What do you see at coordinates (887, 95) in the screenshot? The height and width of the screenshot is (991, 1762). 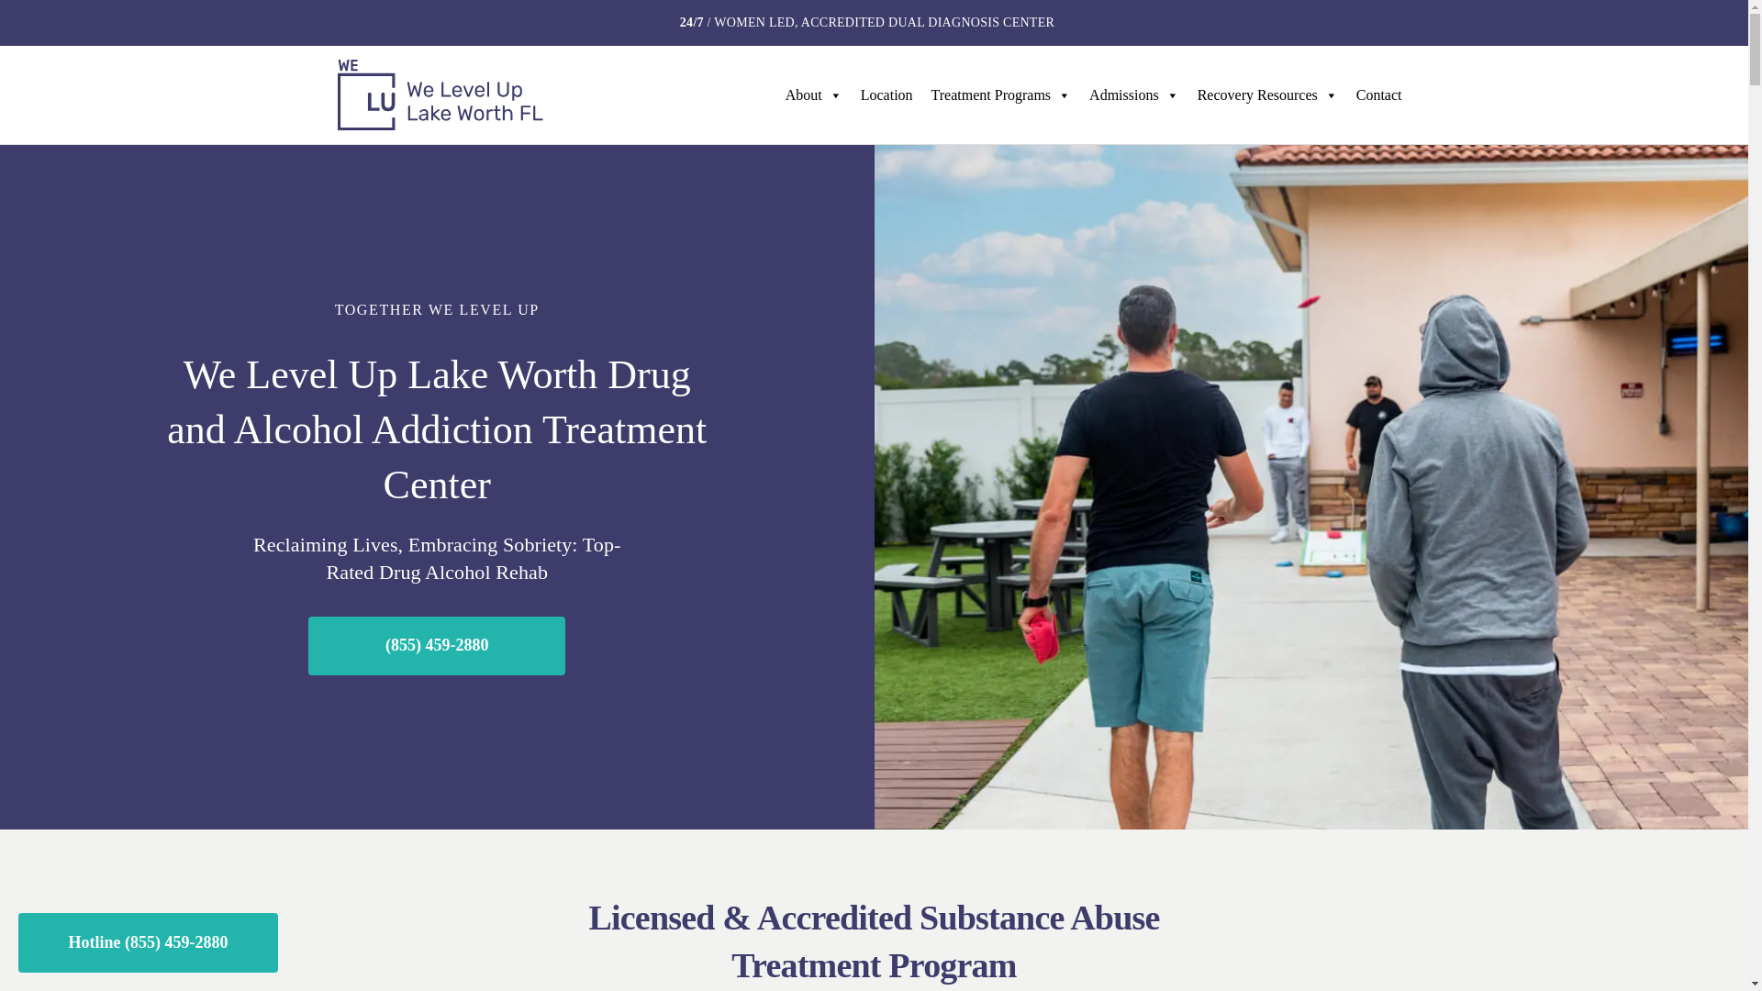 I see `Location` at bounding box center [887, 95].